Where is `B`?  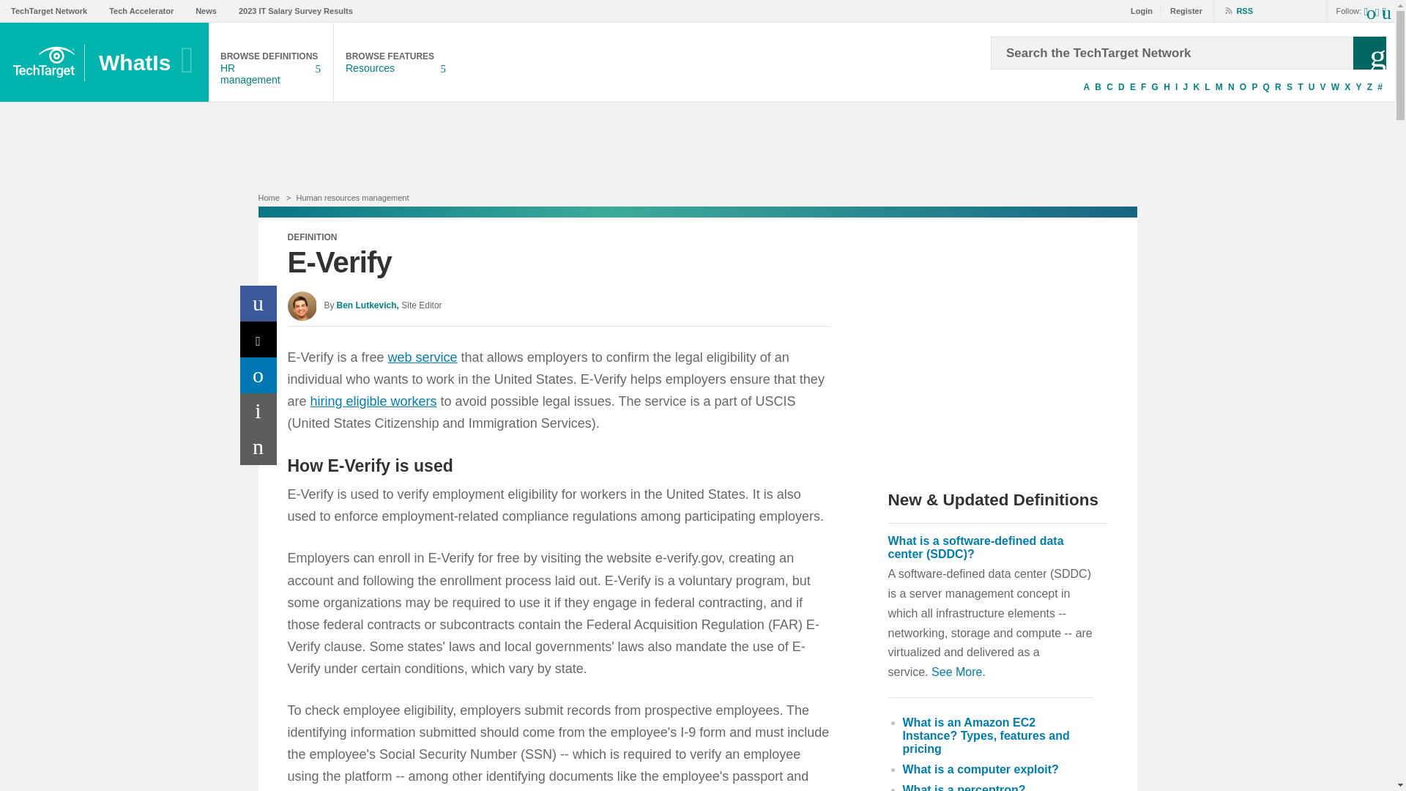
B is located at coordinates (258, 339).